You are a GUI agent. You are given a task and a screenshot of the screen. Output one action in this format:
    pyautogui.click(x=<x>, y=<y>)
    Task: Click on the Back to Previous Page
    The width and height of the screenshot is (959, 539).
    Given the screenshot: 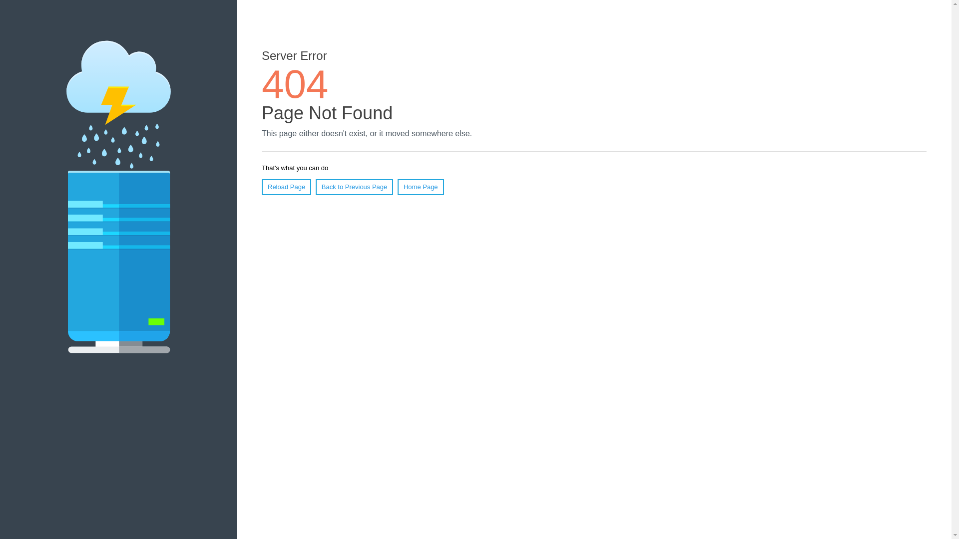 What is the action you would take?
    pyautogui.click(x=355, y=187)
    